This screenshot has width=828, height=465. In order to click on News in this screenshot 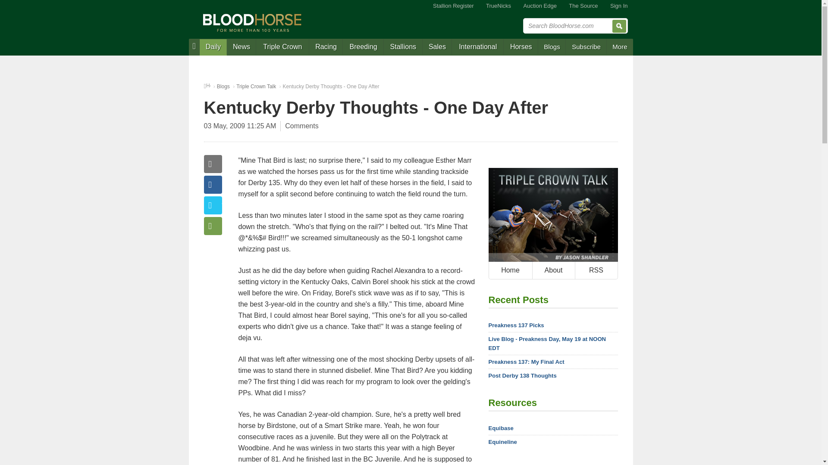, I will do `click(241, 47)`.